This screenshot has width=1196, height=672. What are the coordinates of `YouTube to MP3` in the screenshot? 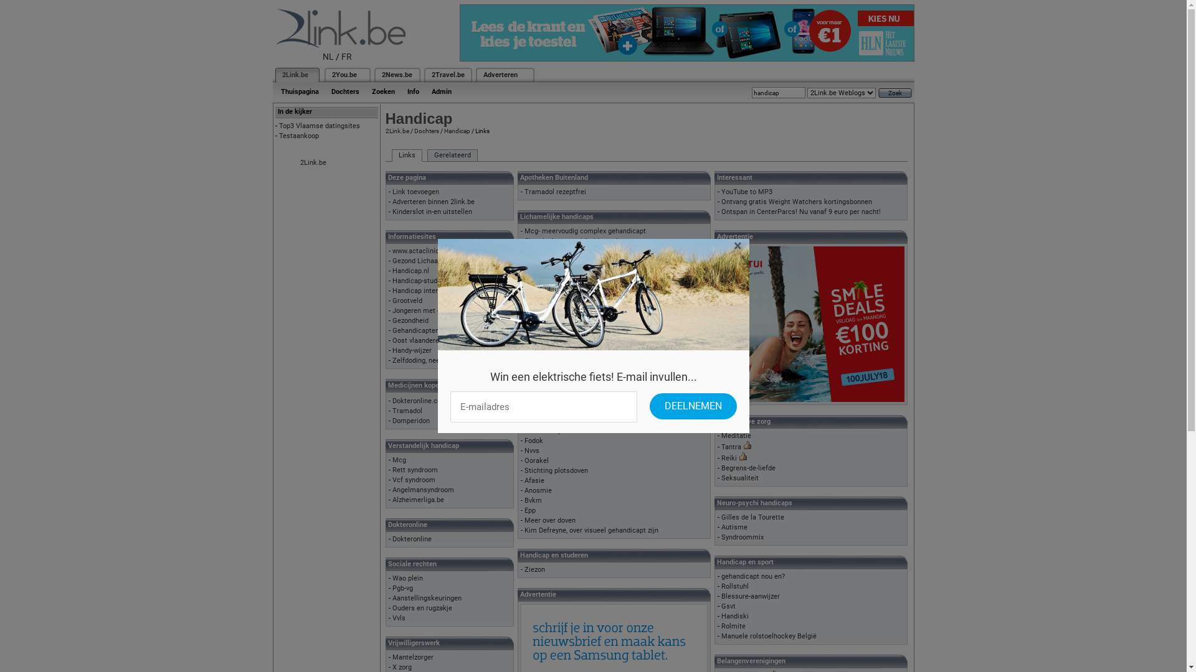 It's located at (747, 192).